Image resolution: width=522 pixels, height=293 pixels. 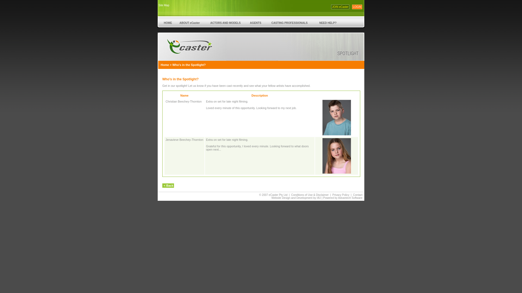 What do you see at coordinates (189, 23) in the screenshot?
I see ` ABOUT eCaster ` at bounding box center [189, 23].